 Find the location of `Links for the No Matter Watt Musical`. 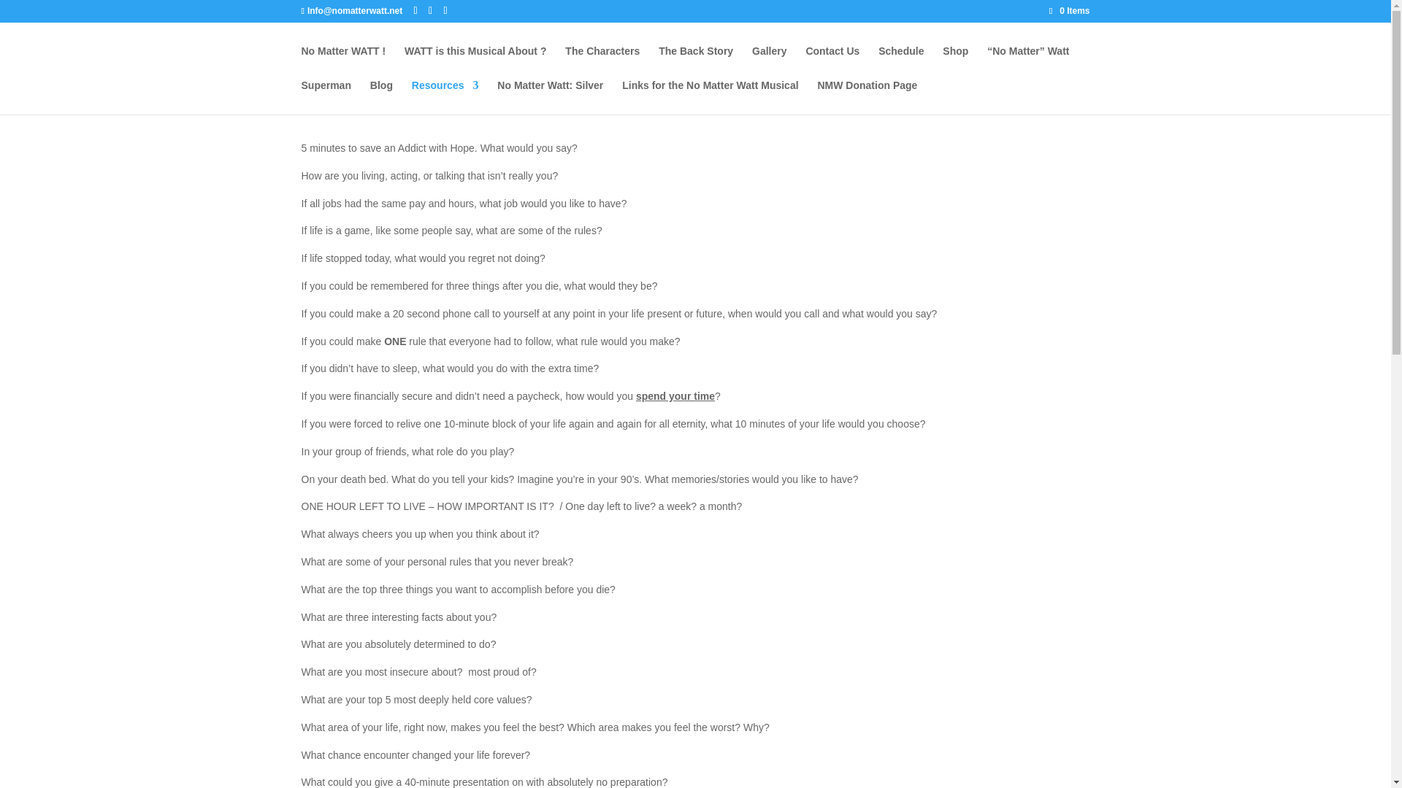

Links for the No Matter Watt Musical is located at coordinates (710, 97).